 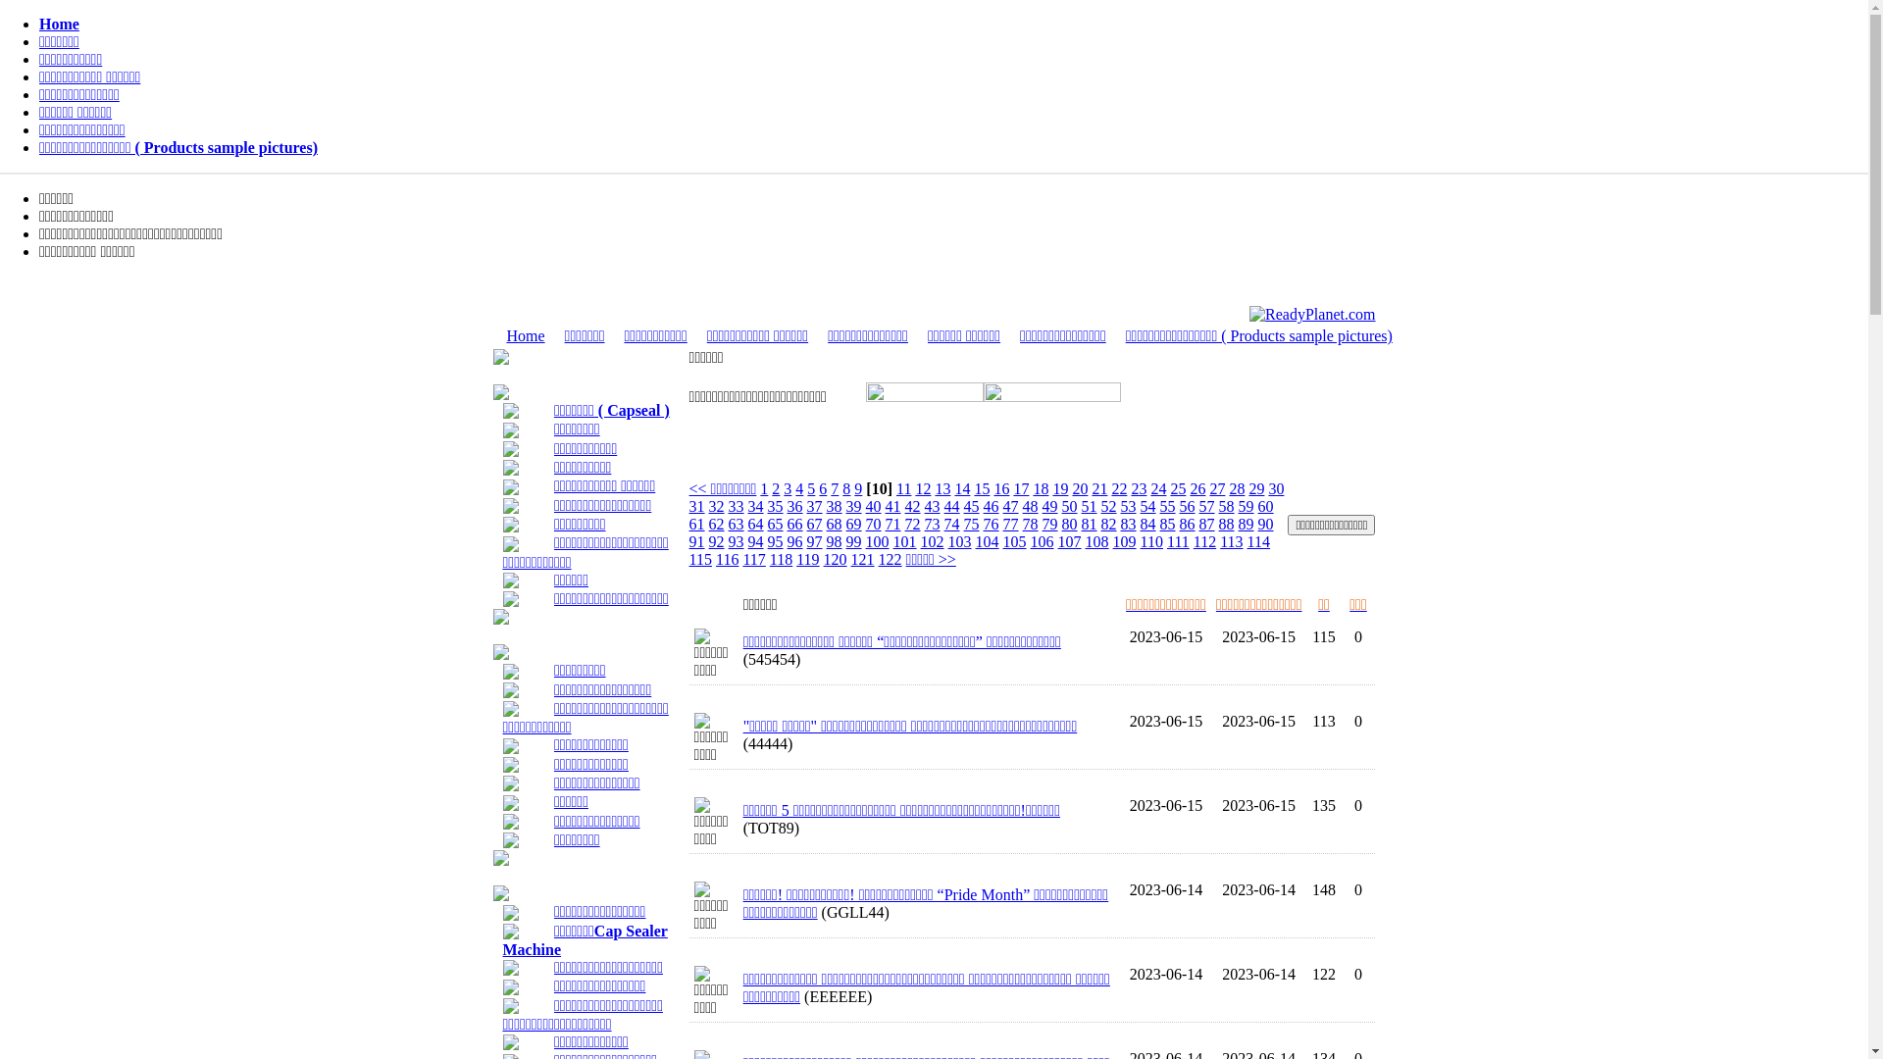 I want to click on 24, so click(x=1158, y=488).